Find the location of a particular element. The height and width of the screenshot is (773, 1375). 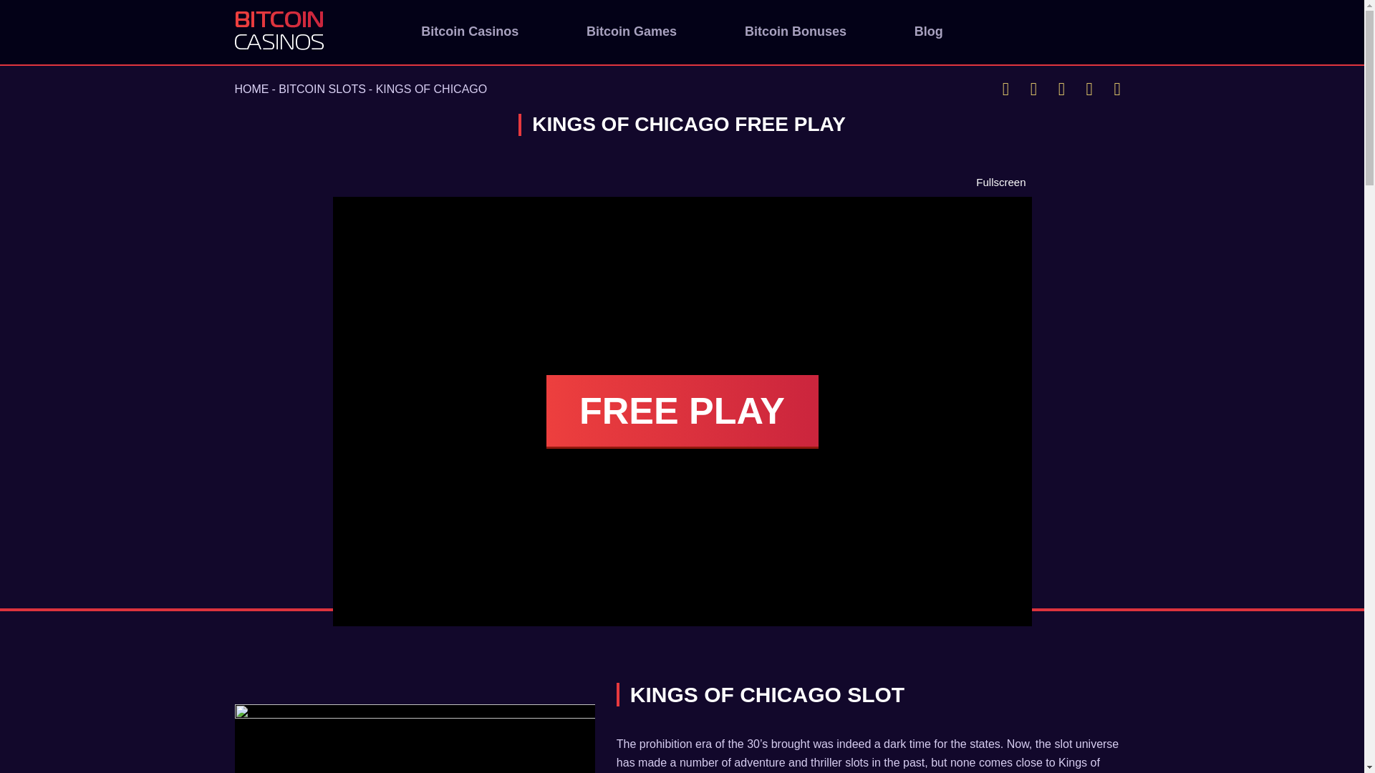

Blog is located at coordinates (928, 31).